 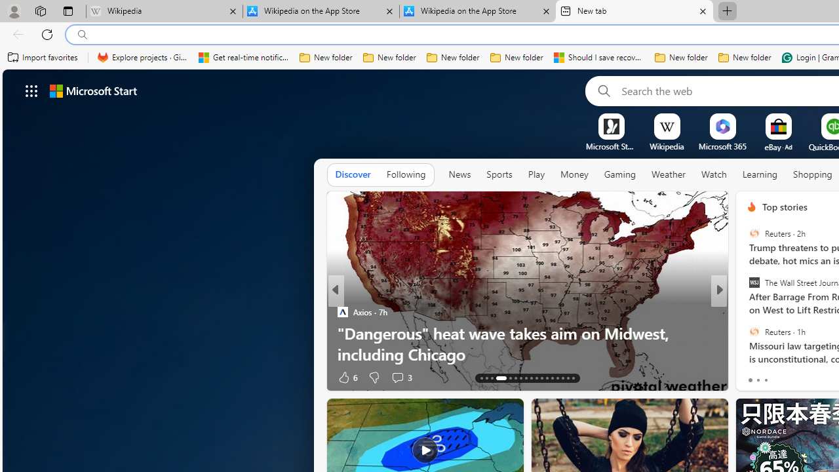 I want to click on The Wall Street Journal, so click(x=754, y=283).